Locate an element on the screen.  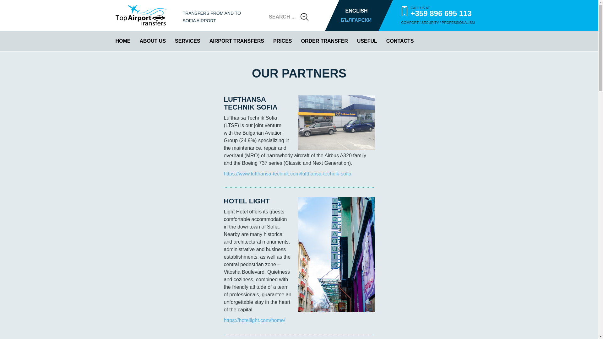
Hotel Light is located at coordinates (336, 254).